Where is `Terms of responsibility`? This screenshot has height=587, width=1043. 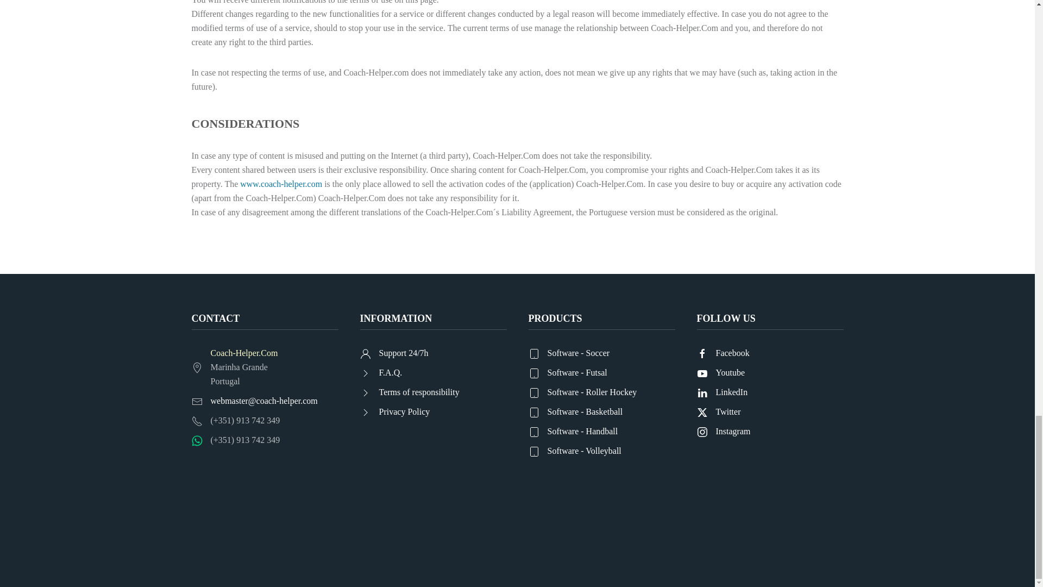 Terms of responsibility is located at coordinates (432, 392).